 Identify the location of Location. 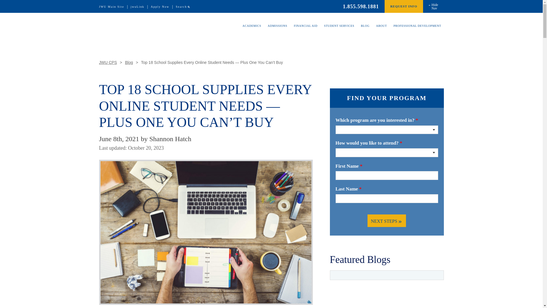
(387, 153).